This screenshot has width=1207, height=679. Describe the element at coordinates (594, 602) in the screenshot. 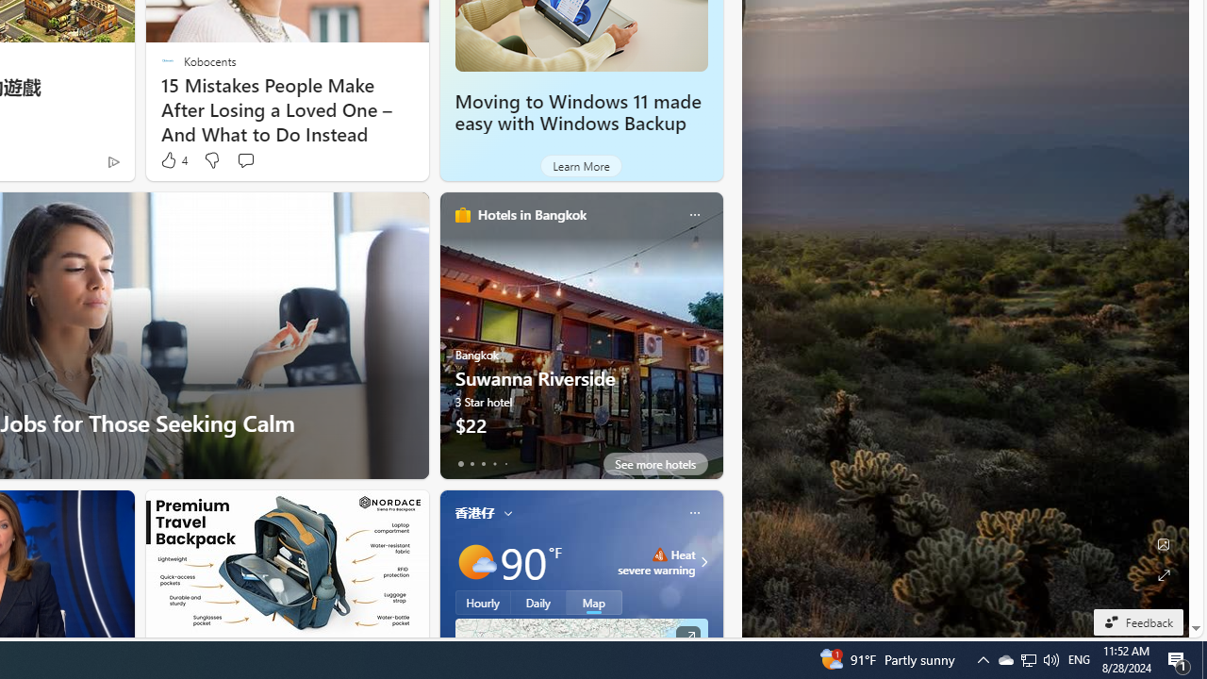

I see `Map` at that location.